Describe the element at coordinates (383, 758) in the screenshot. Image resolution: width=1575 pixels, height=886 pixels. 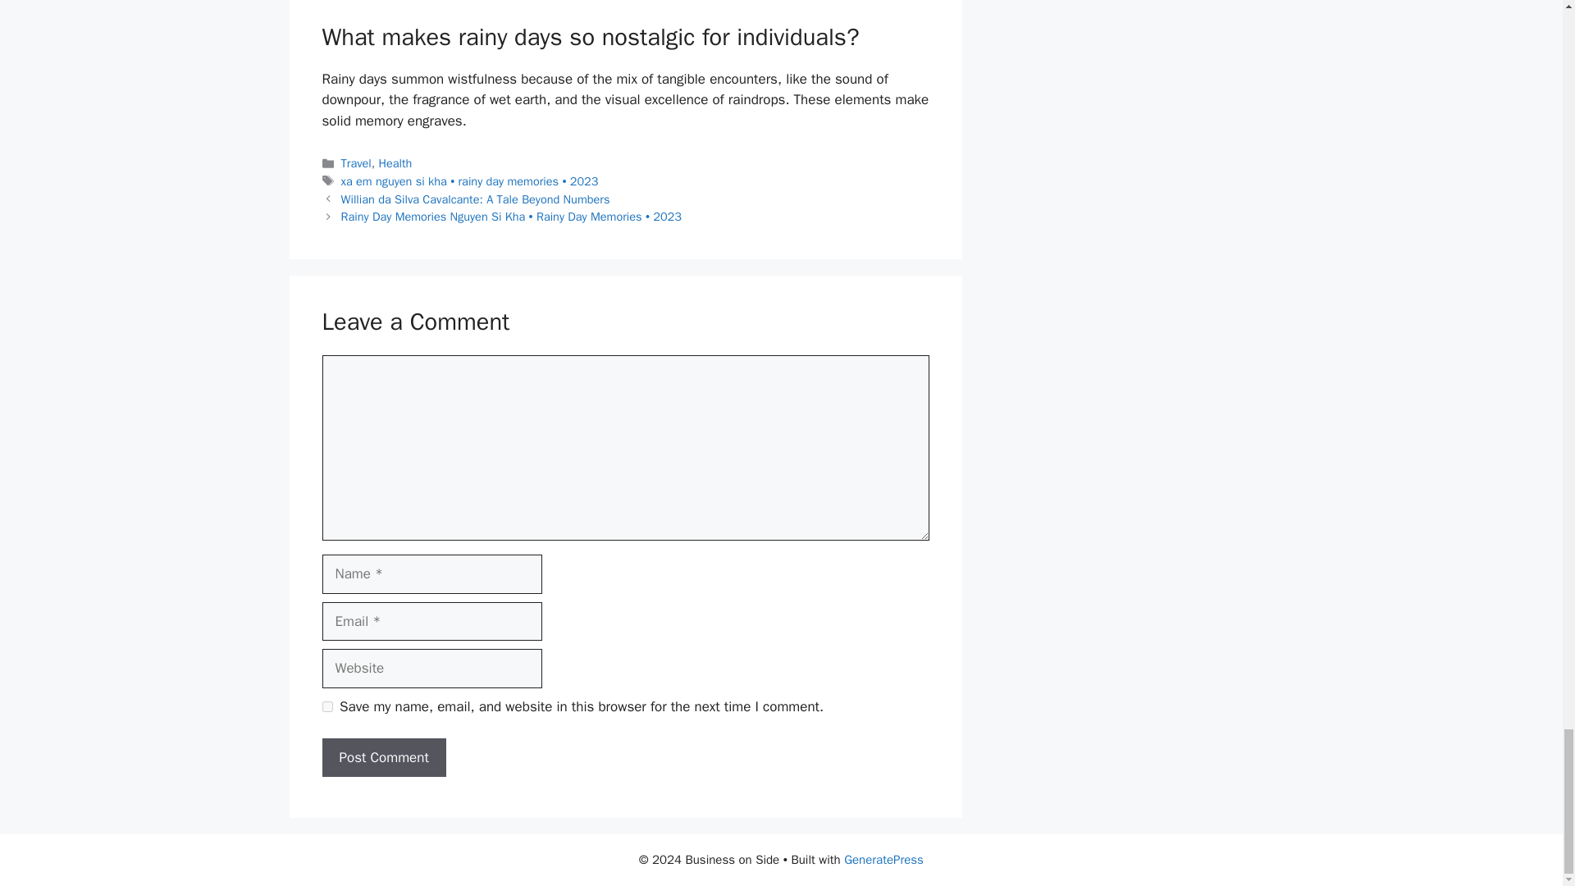
I see `Post Comment` at that location.